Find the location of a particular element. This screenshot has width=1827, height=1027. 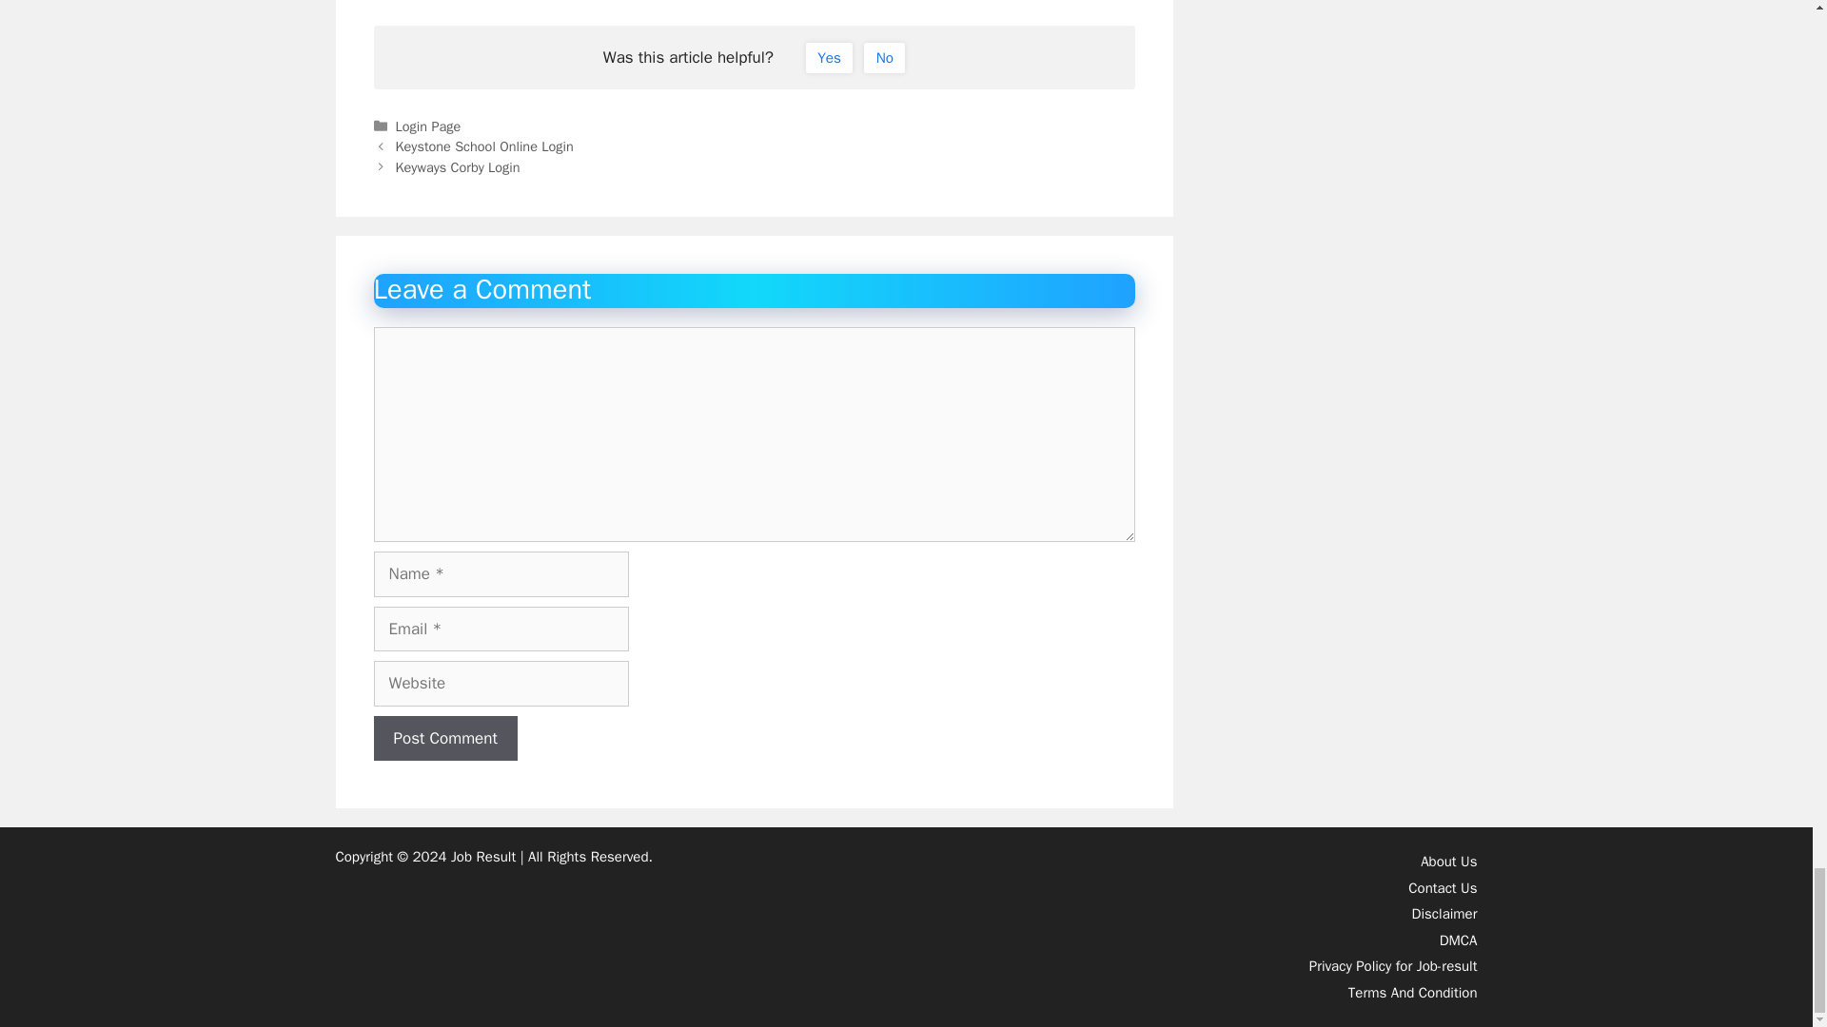

Post Comment is located at coordinates (444, 738).